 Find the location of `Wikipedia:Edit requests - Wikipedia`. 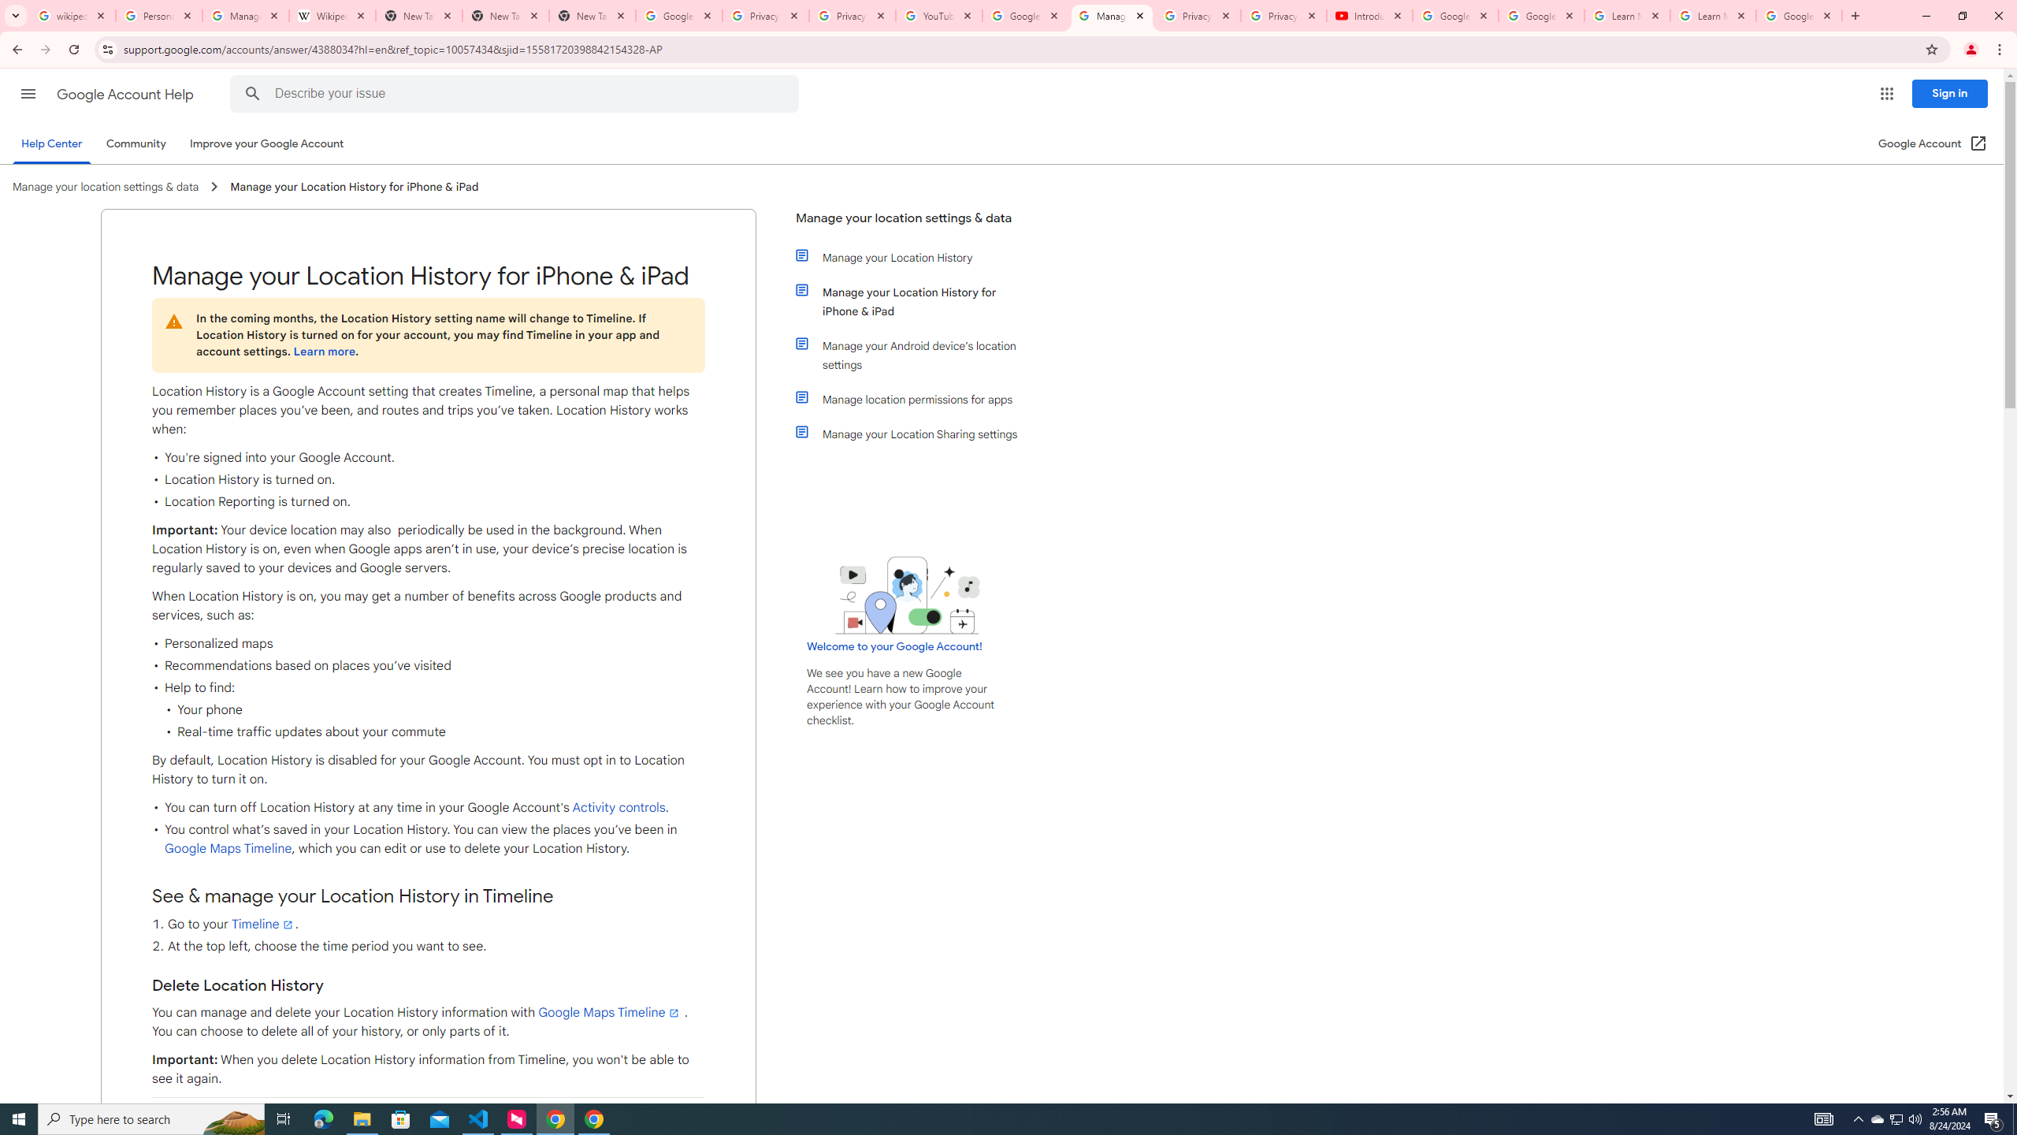

Wikipedia:Edit requests - Wikipedia is located at coordinates (332, 16).